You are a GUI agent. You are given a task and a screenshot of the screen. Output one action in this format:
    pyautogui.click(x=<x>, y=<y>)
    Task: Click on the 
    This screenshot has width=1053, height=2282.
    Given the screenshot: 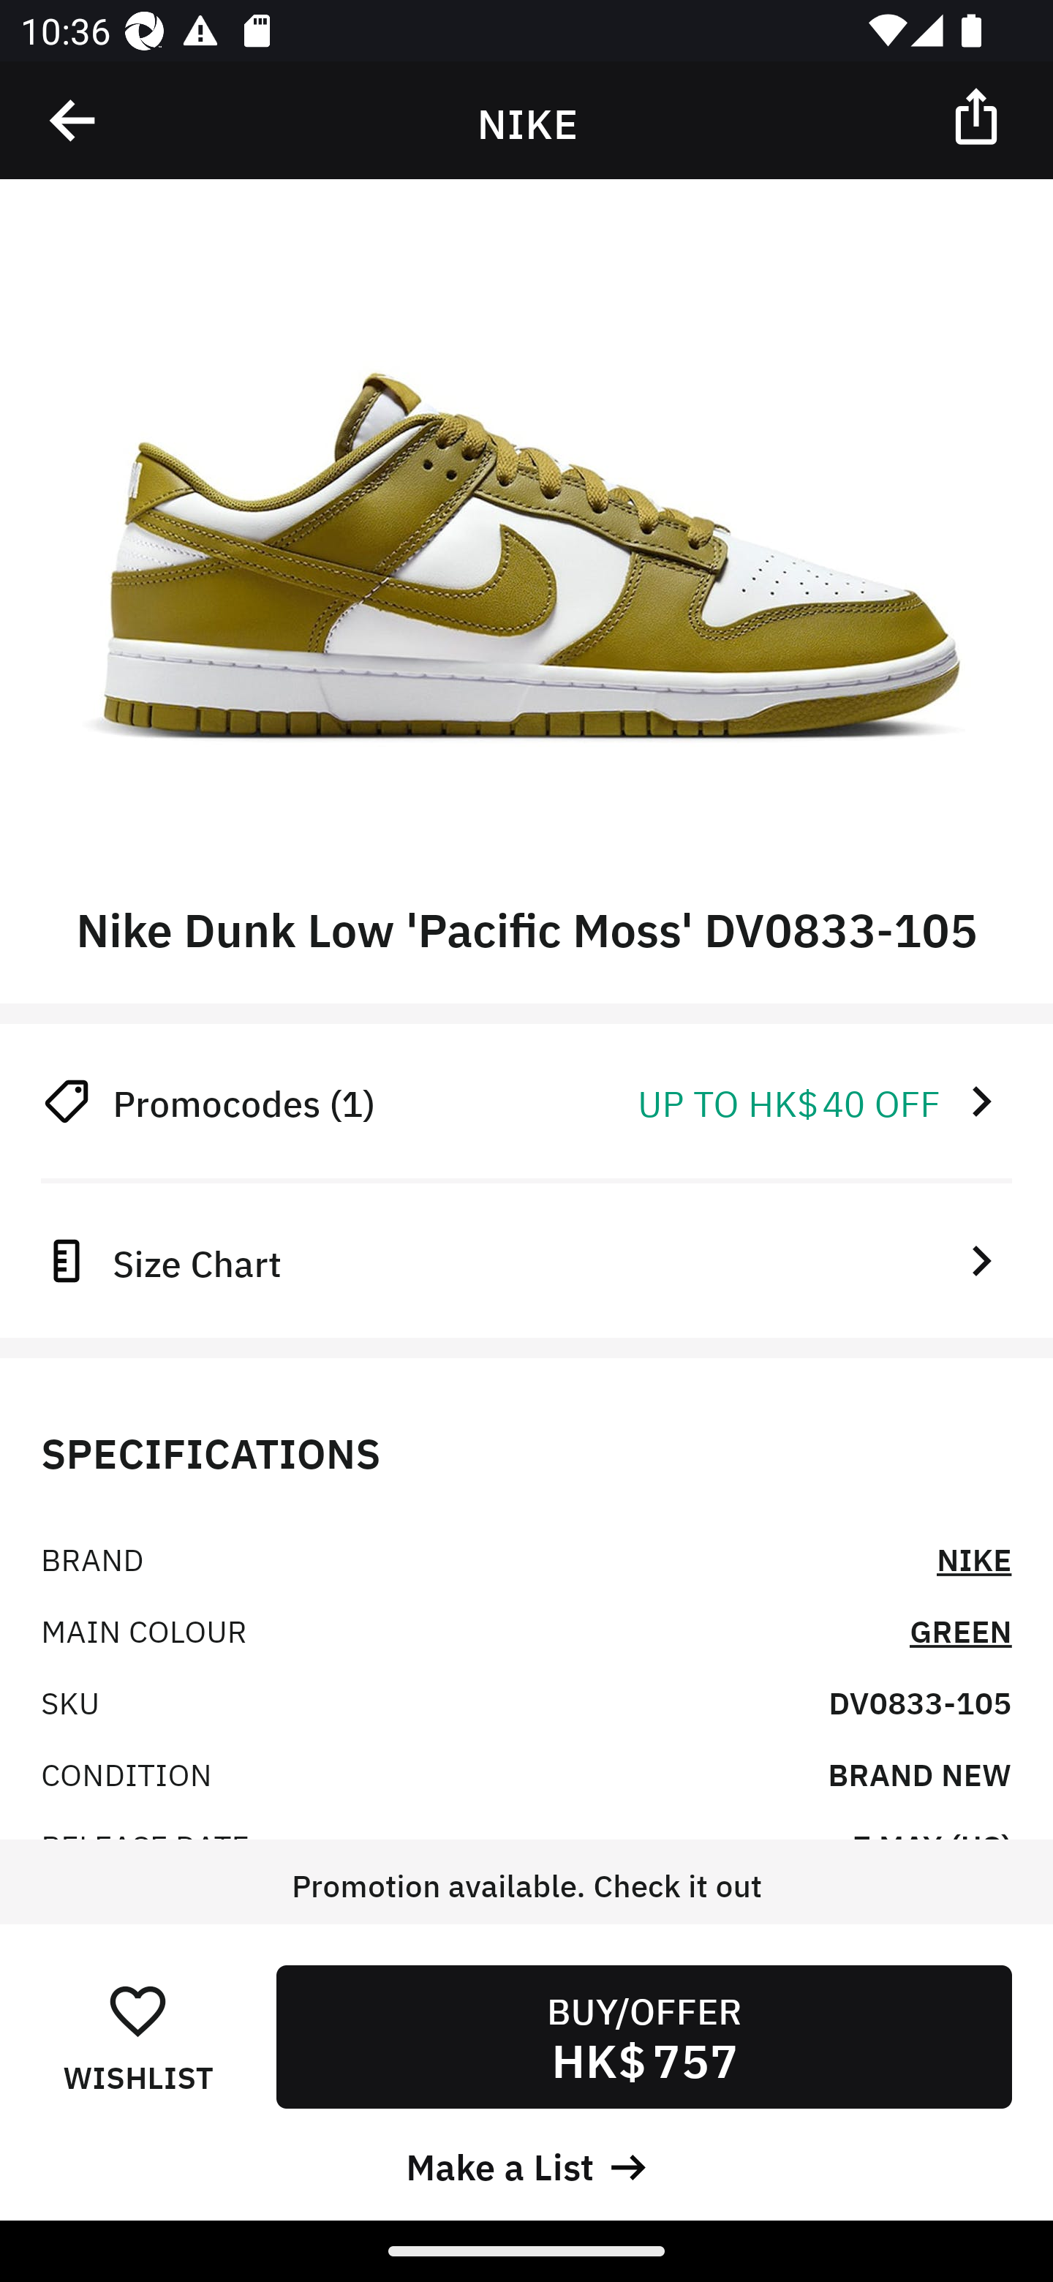 What is the action you would take?
    pyautogui.click(x=978, y=115)
    